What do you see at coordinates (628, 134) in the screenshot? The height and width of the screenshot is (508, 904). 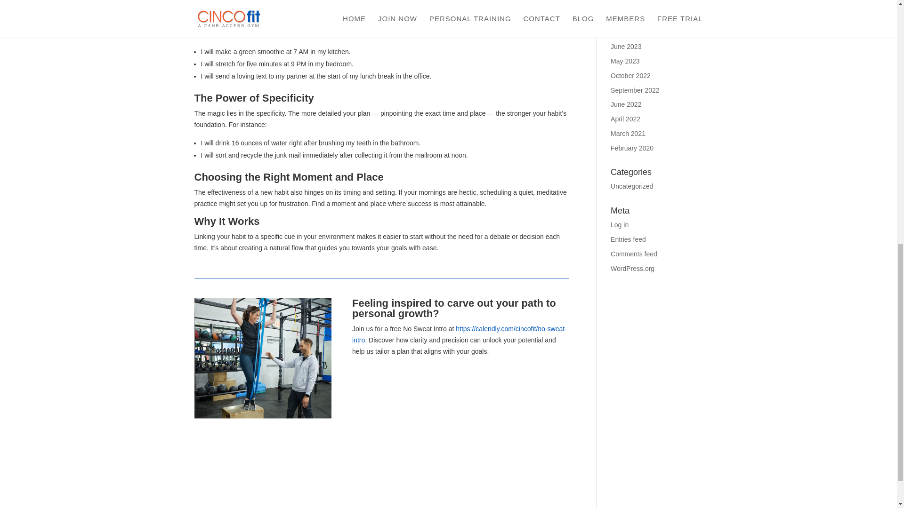 I see `March 2021` at bounding box center [628, 134].